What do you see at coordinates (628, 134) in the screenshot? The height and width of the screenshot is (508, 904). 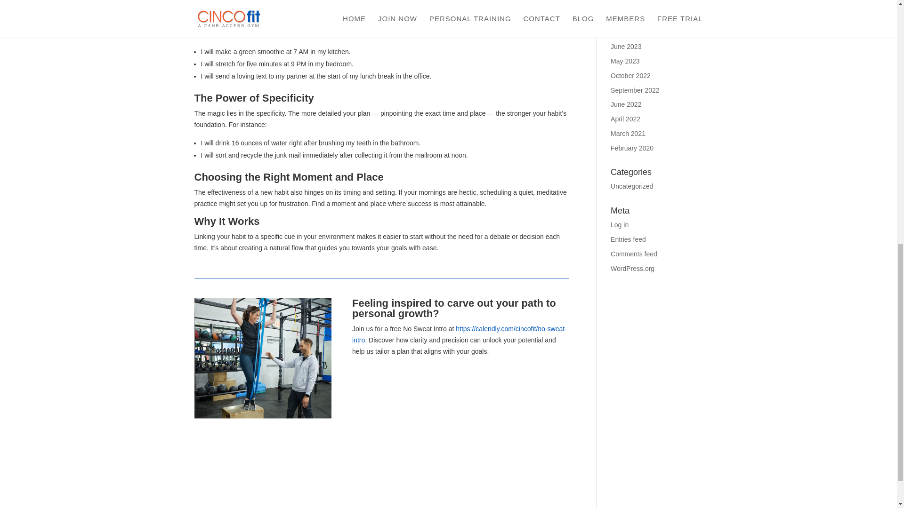 I see `March 2021` at bounding box center [628, 134].